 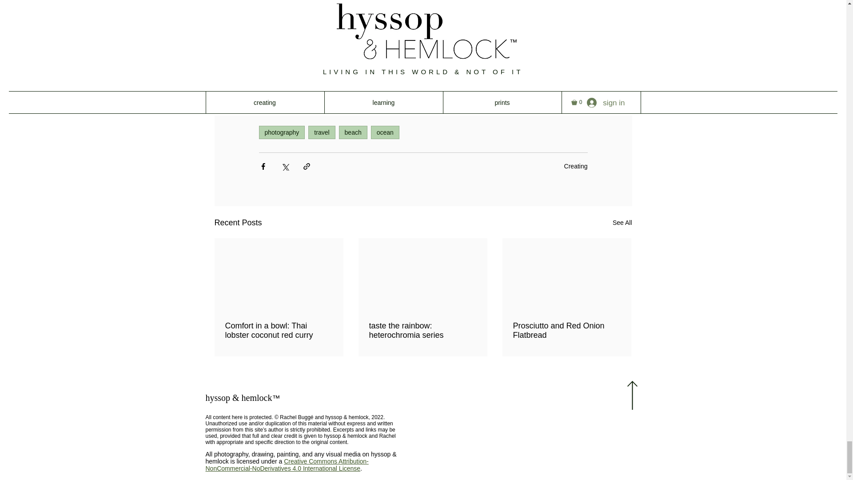 I want to click on ocean, so click(x=385, y=132).